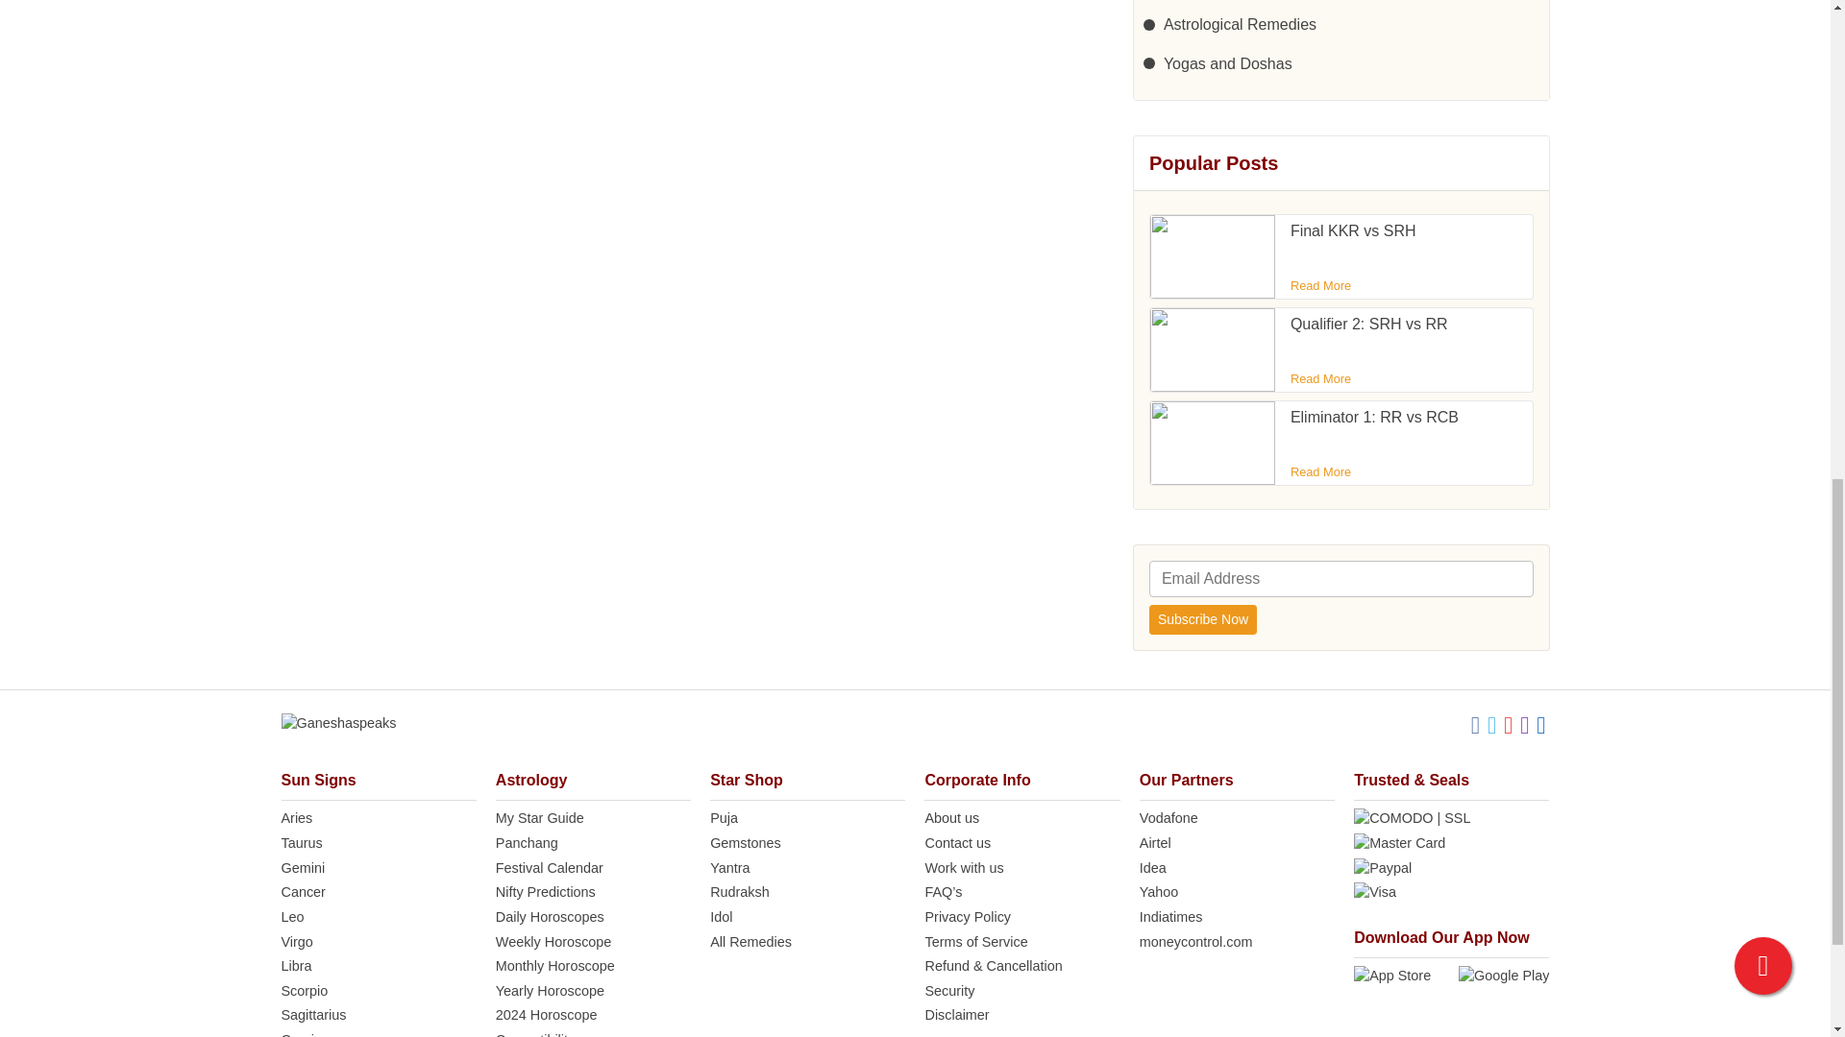 This screenshot has width=1845, height=1037. What do you see at coordinates (378, 942) in the screenshot?
I see `Virgo` at bounding box center [378, 942].